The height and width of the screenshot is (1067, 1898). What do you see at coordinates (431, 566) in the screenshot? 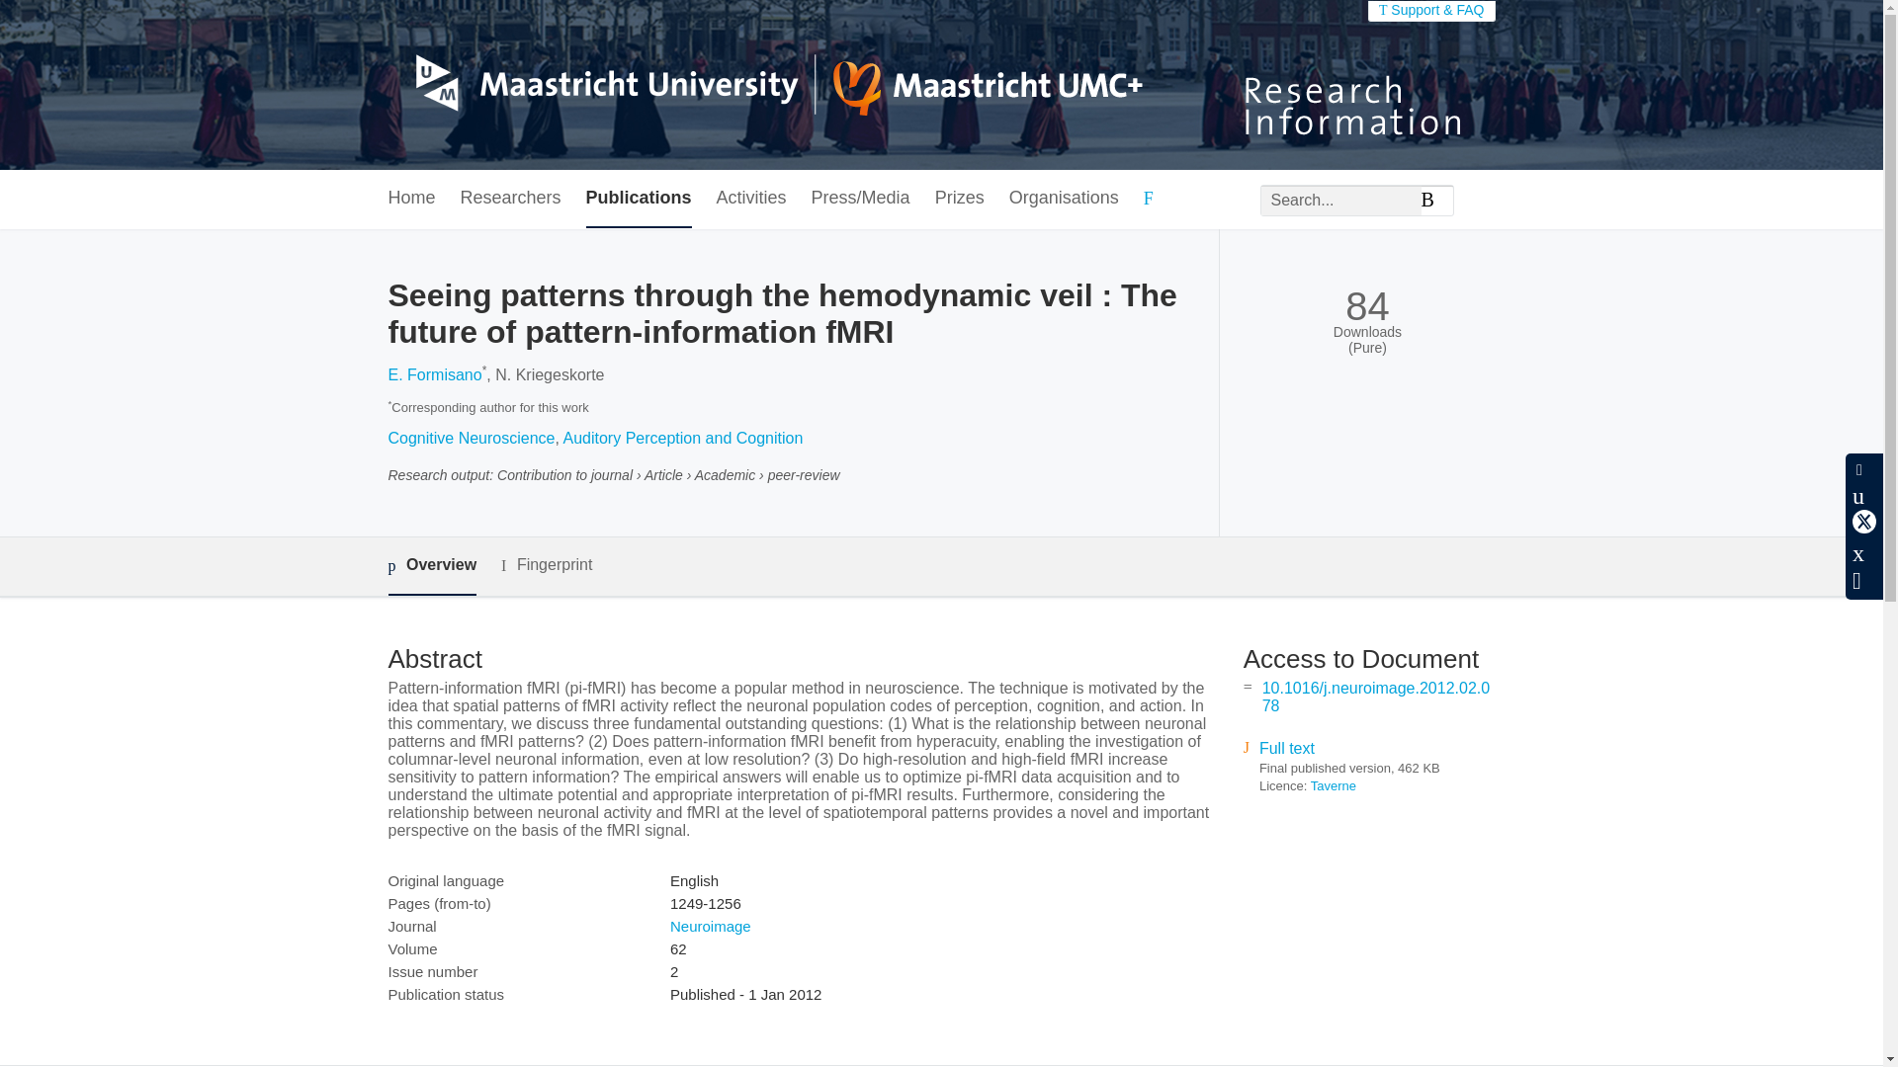
I see `Overview` at bounding box center [431, 566].